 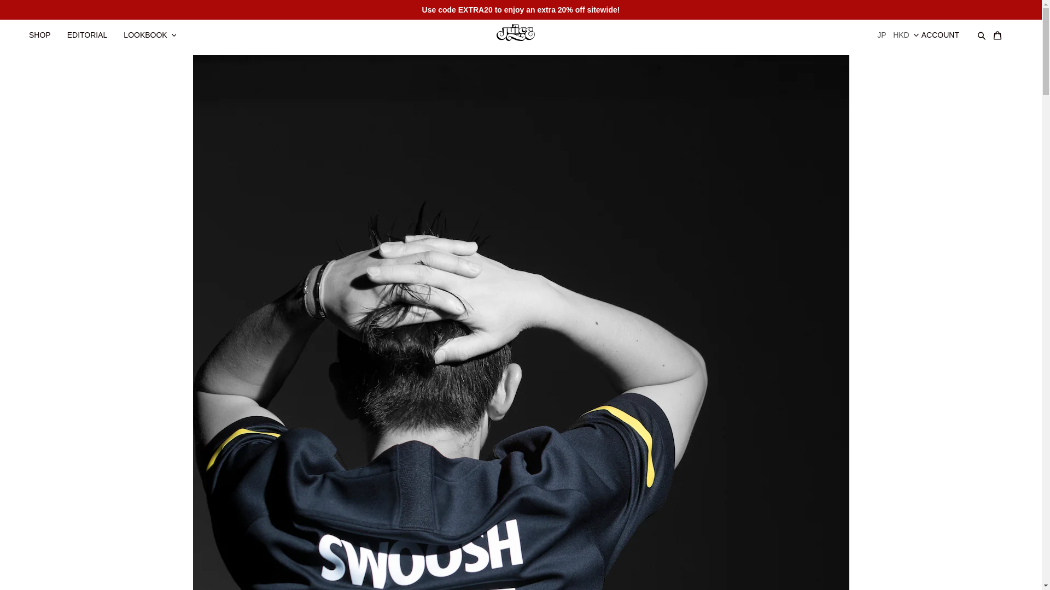 What do you see at coordinates (521, 31) in the screenshot?
I see `JUICESTORE` at bounding box center [521, 31].